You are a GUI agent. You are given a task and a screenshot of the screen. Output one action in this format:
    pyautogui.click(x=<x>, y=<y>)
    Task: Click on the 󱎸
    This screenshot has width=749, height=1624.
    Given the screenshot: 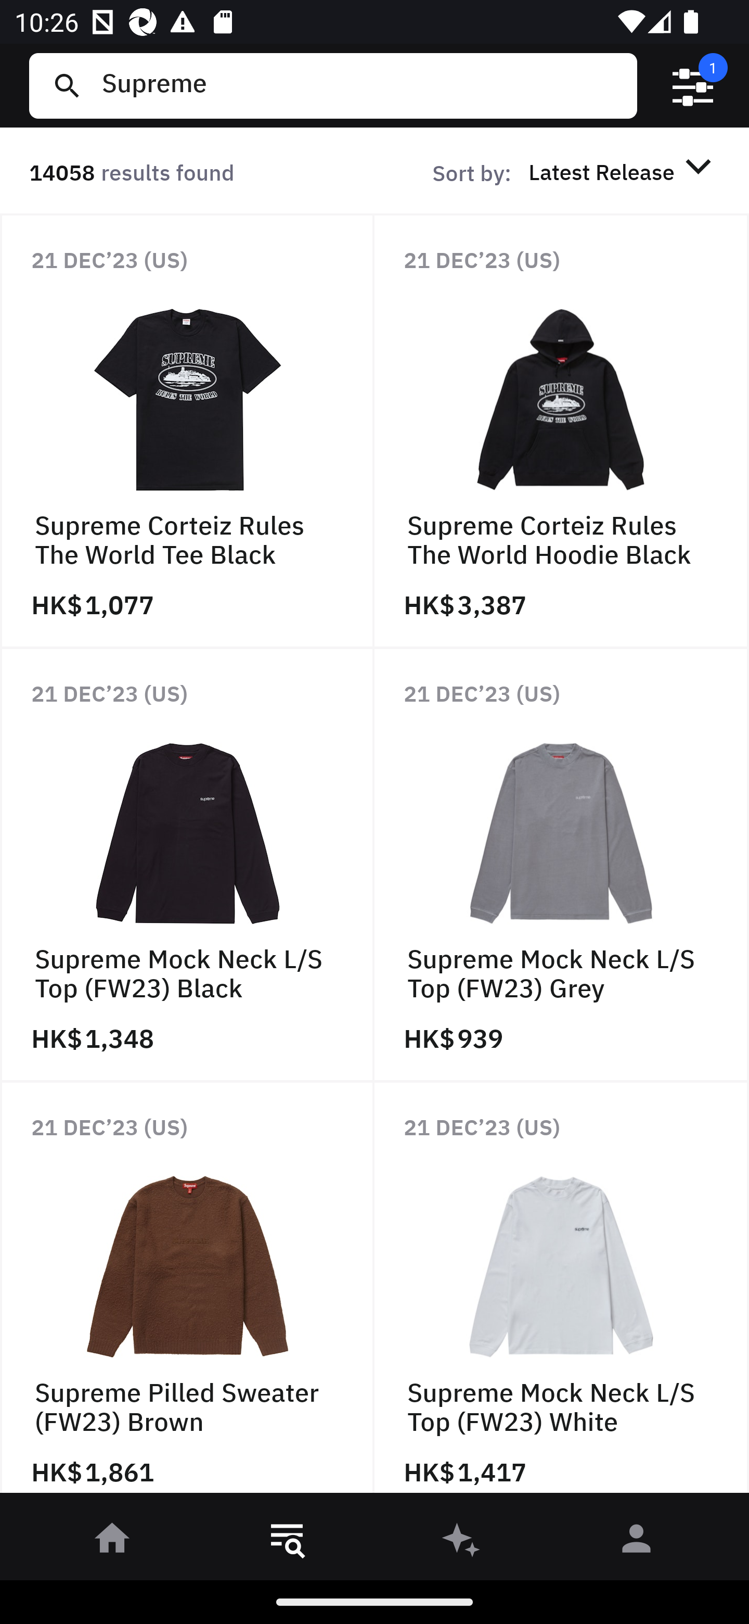 What is the action you would take?
    pyautogui.click(x=287, y=1542)
    